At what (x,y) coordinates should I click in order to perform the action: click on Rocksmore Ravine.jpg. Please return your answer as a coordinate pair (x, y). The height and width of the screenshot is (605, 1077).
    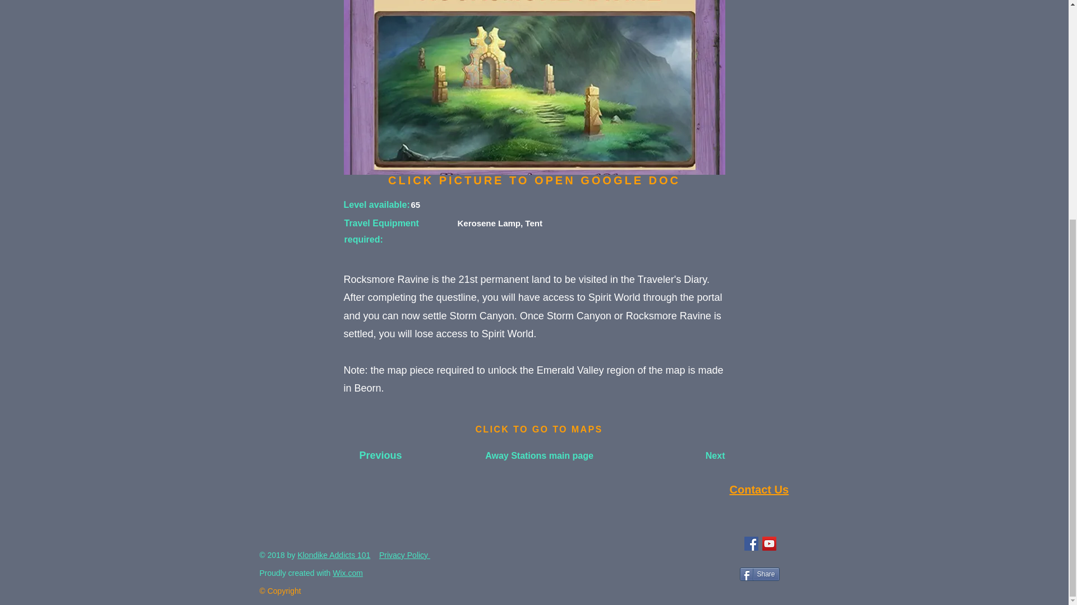
    Looking at the image, I should click on (534, 87).